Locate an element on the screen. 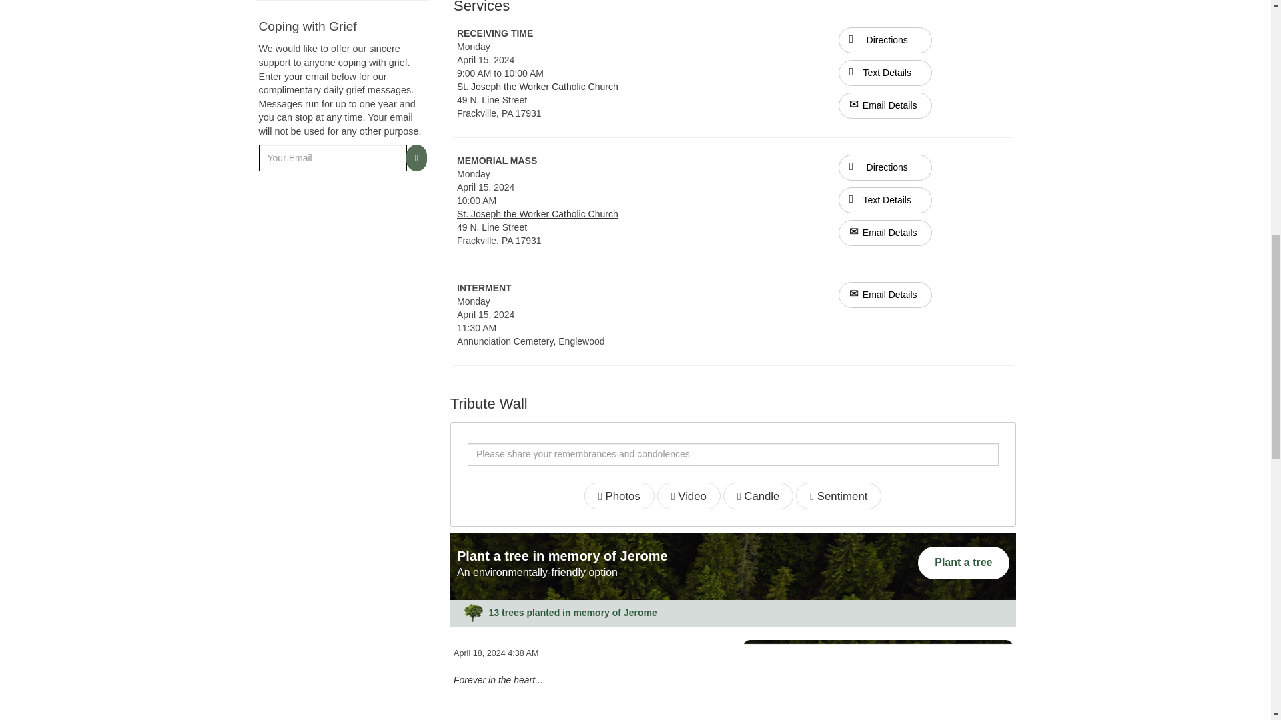 The height and width of the screenshot is (720, 1281). Directions is located at coordinates (885, 39).